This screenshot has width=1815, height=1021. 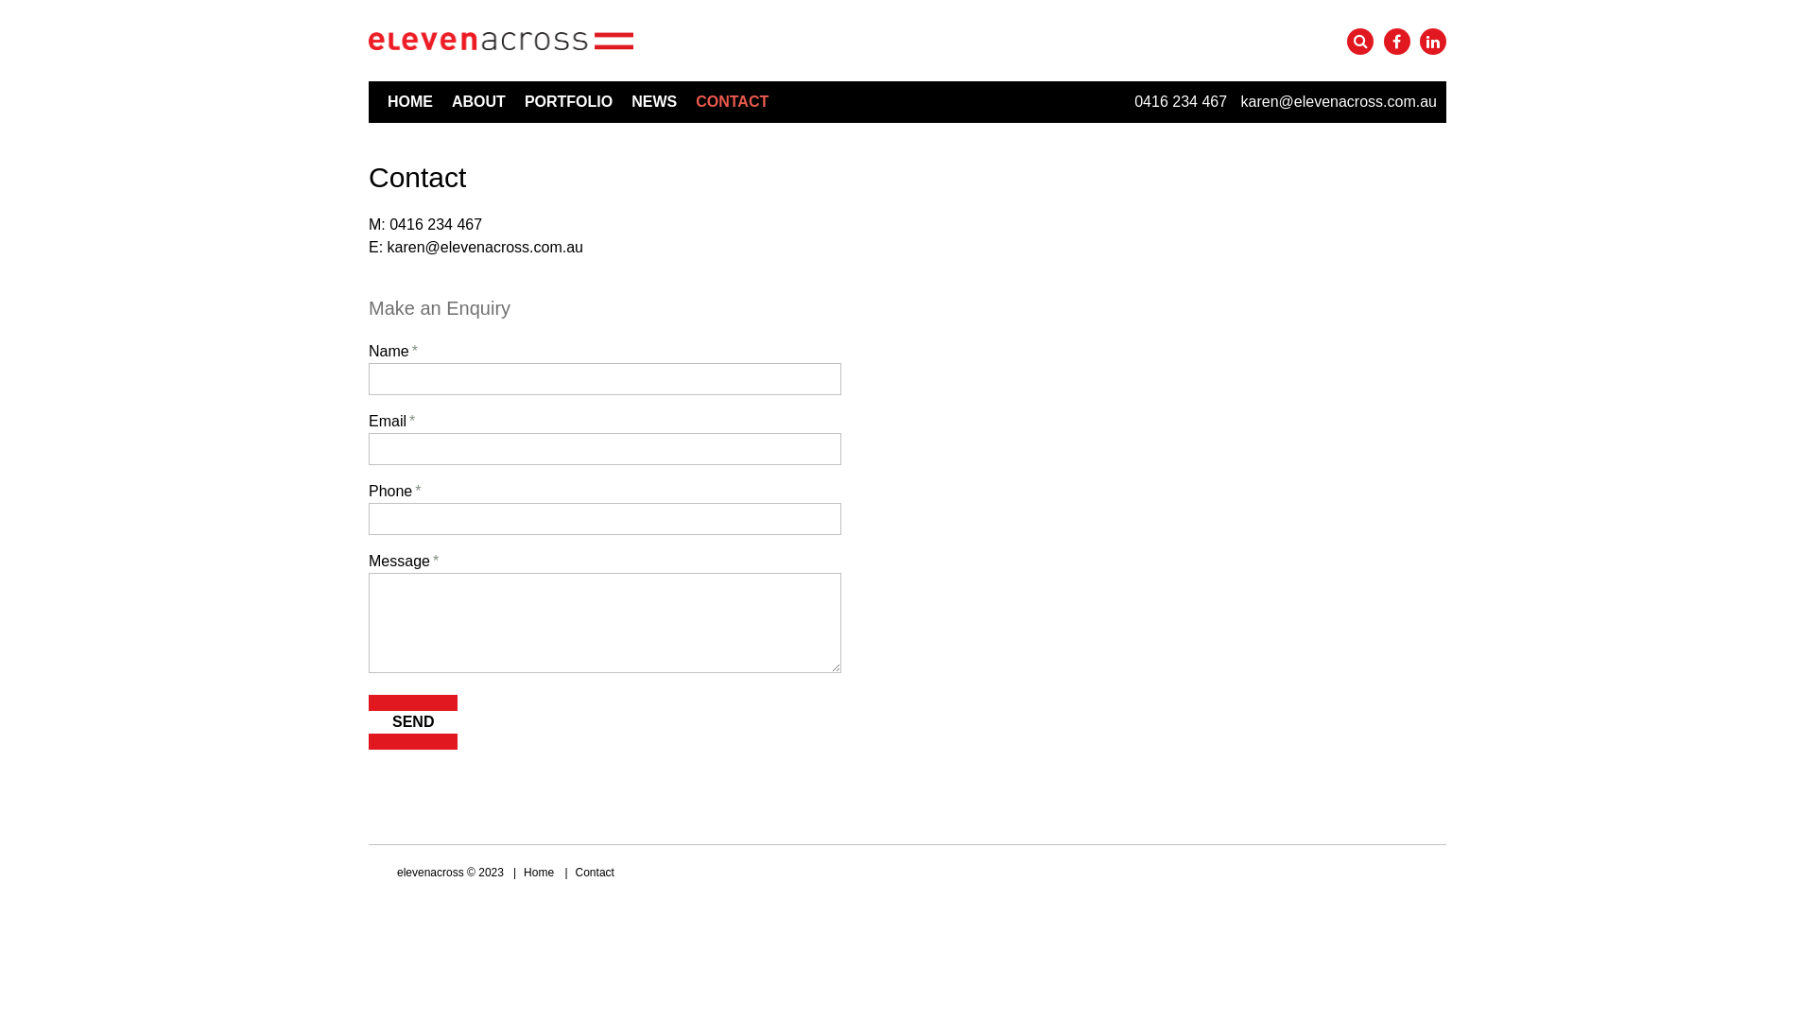 I want to click on CONTACT, so click(x=732, y=102).